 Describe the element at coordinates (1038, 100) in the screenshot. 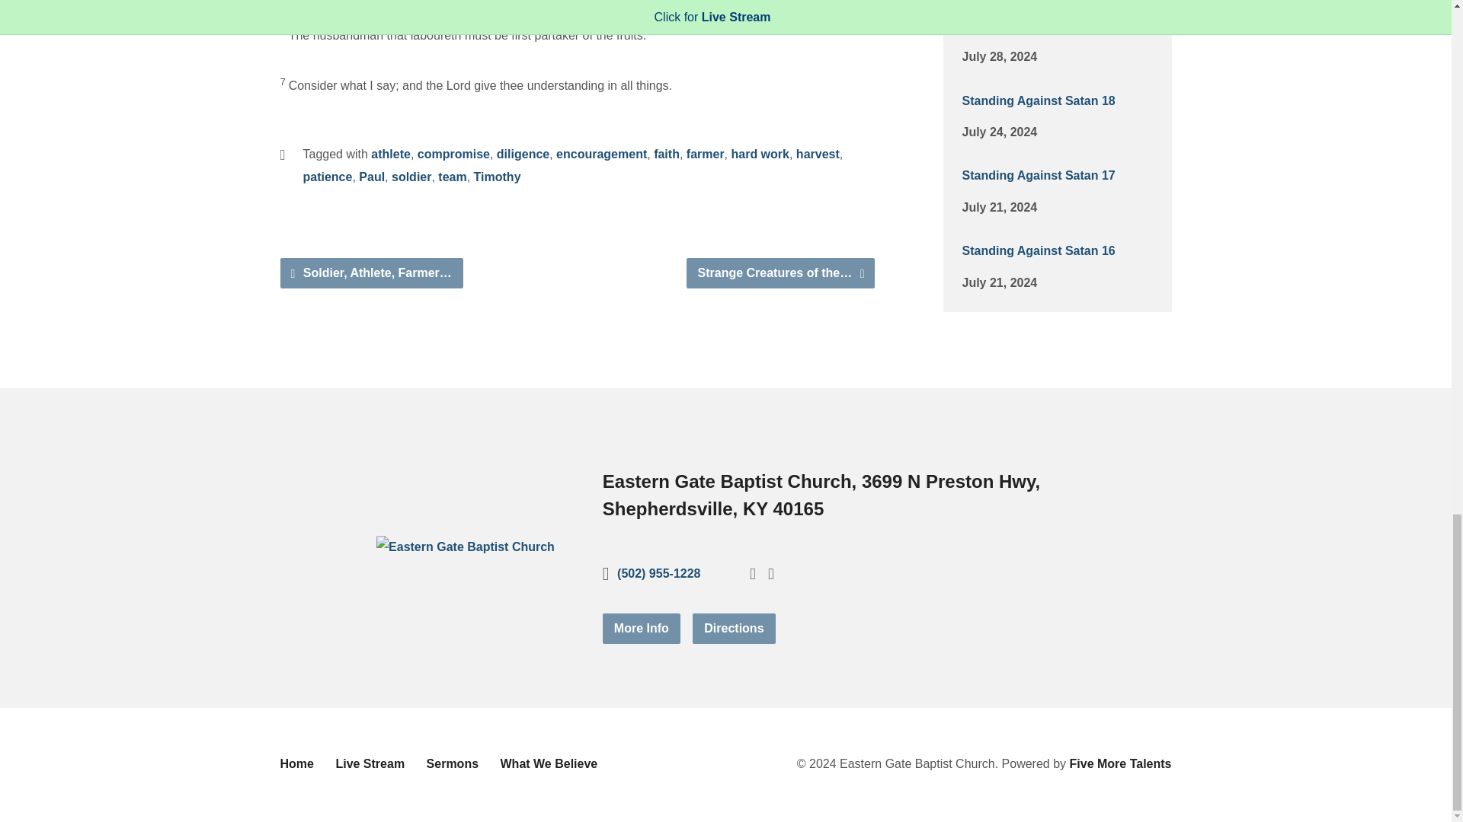

I see `Standing Against Satan 18` at that location.